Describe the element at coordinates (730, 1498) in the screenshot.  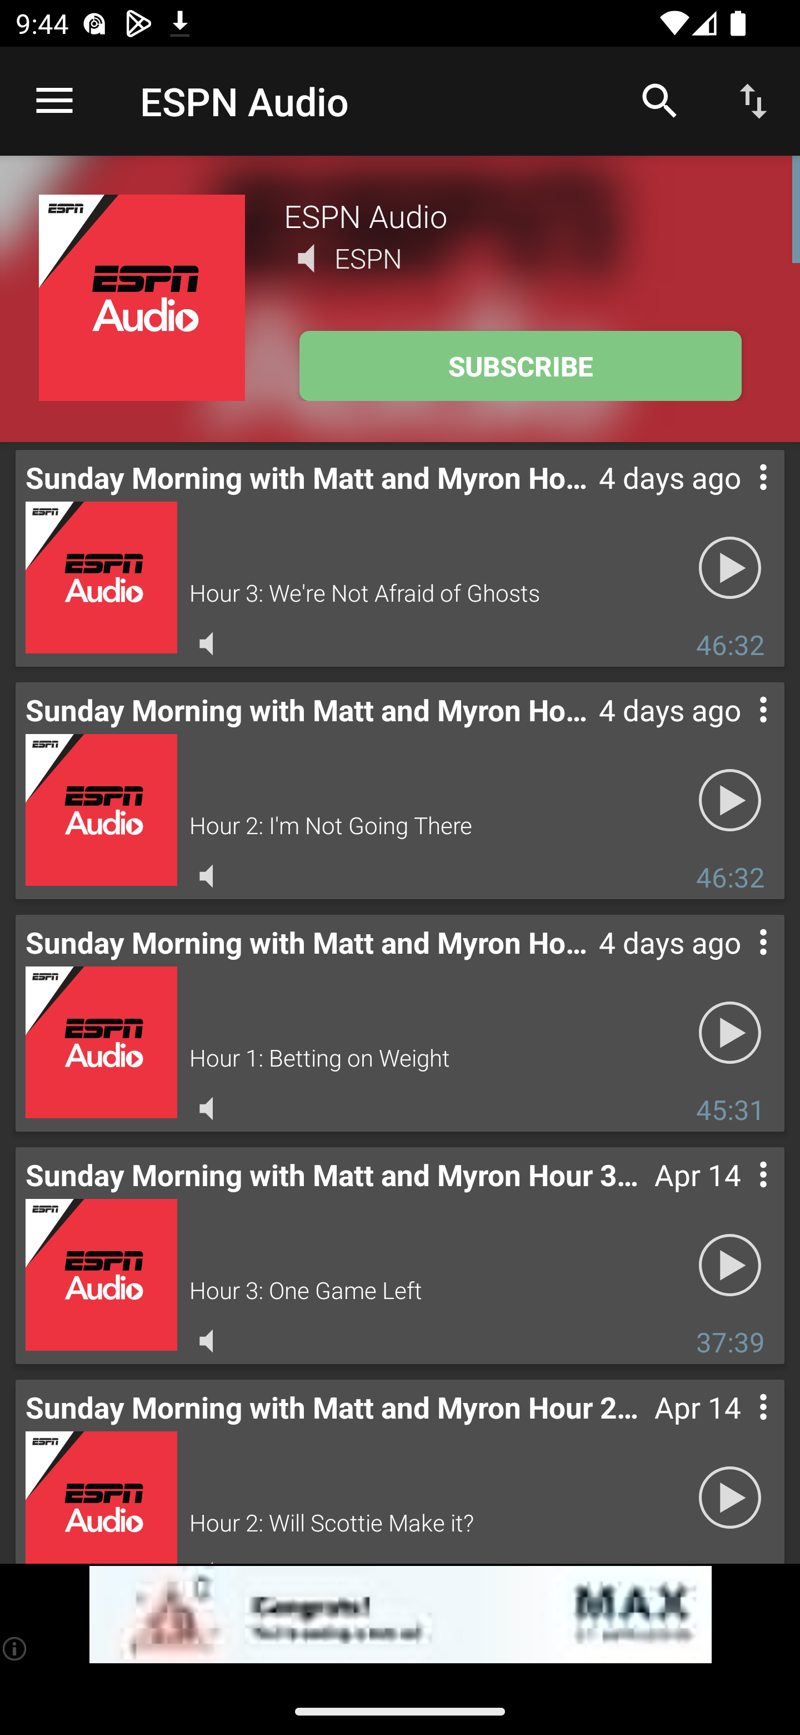
I see `Play` at that location.